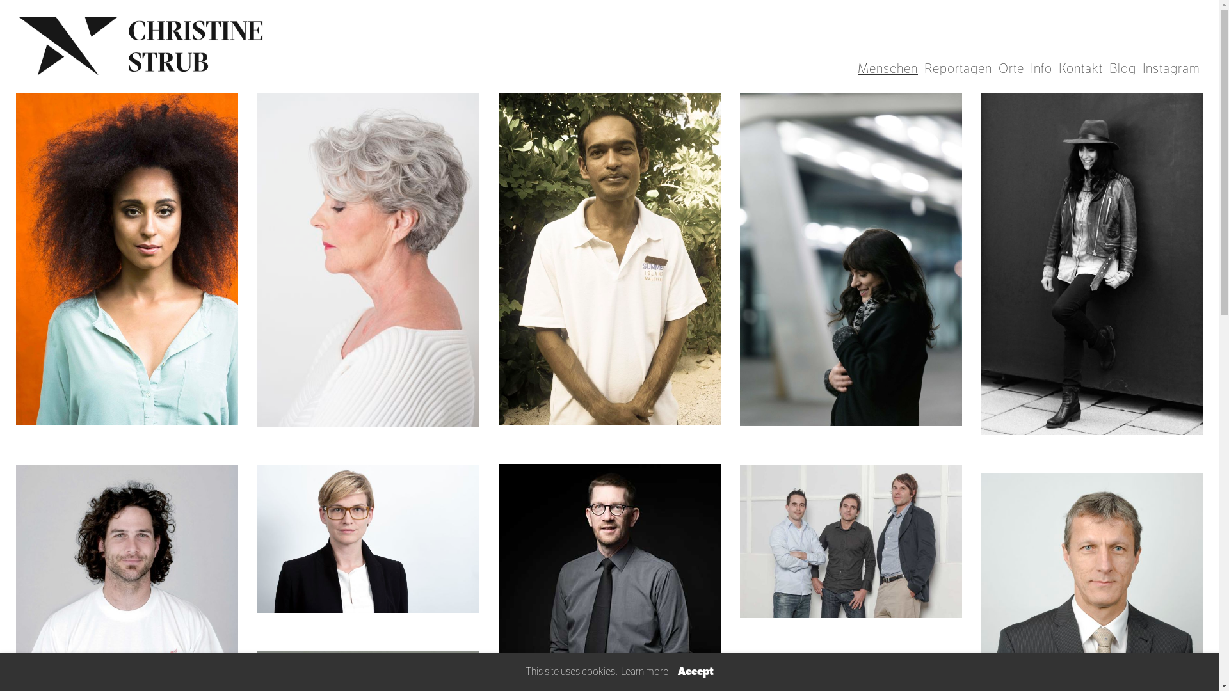 This screenshot has height=691, width=1229. I want to click on Orte, so click(1011, 69).